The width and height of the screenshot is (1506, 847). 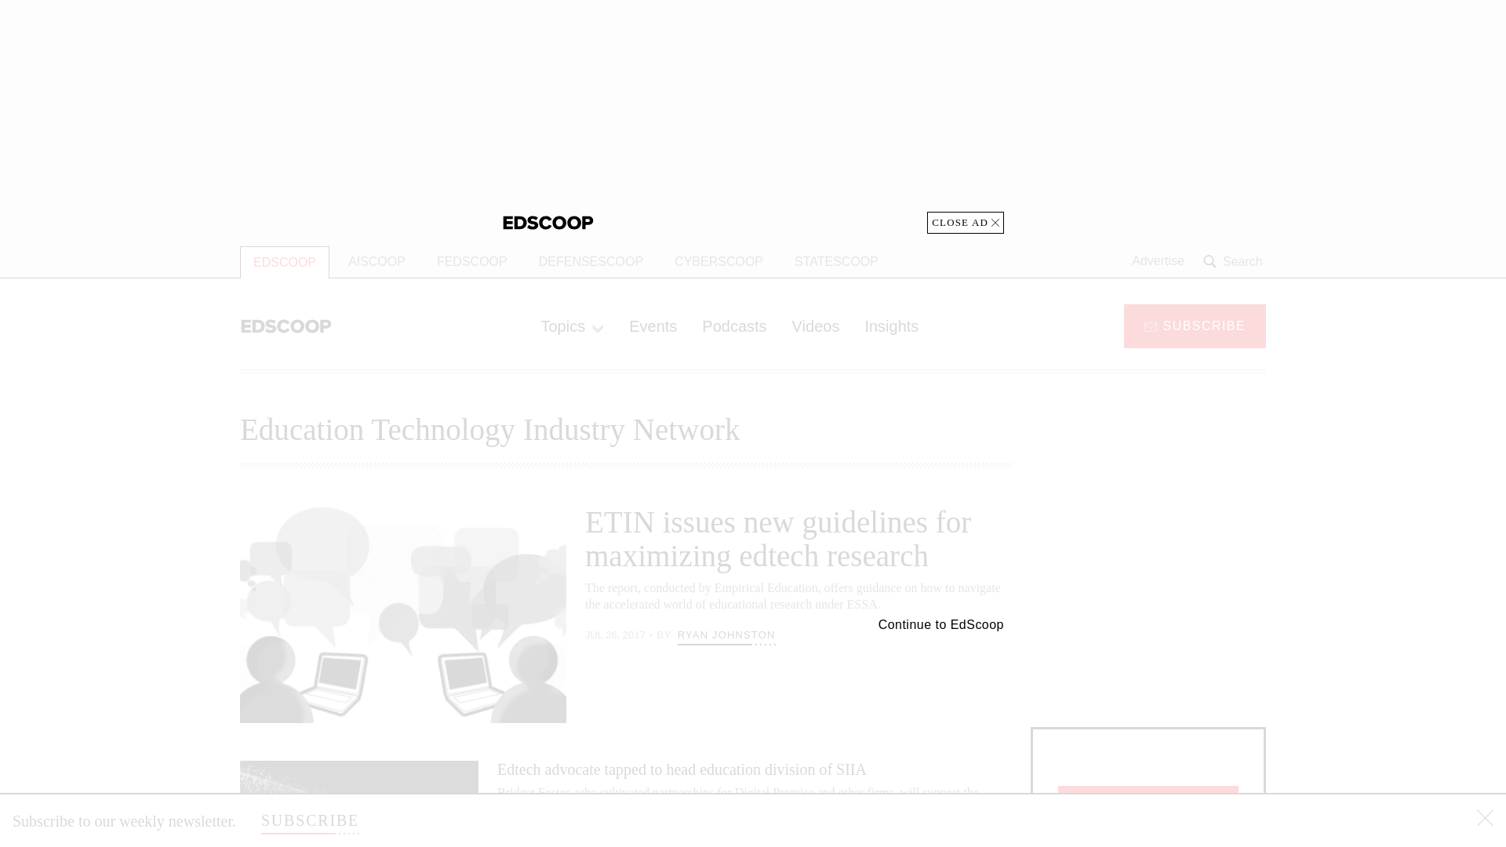 What do you see at coordinates (472, 262) in the screenshot?
I see `FEDSCOOP` at bounding box center [472, 262].